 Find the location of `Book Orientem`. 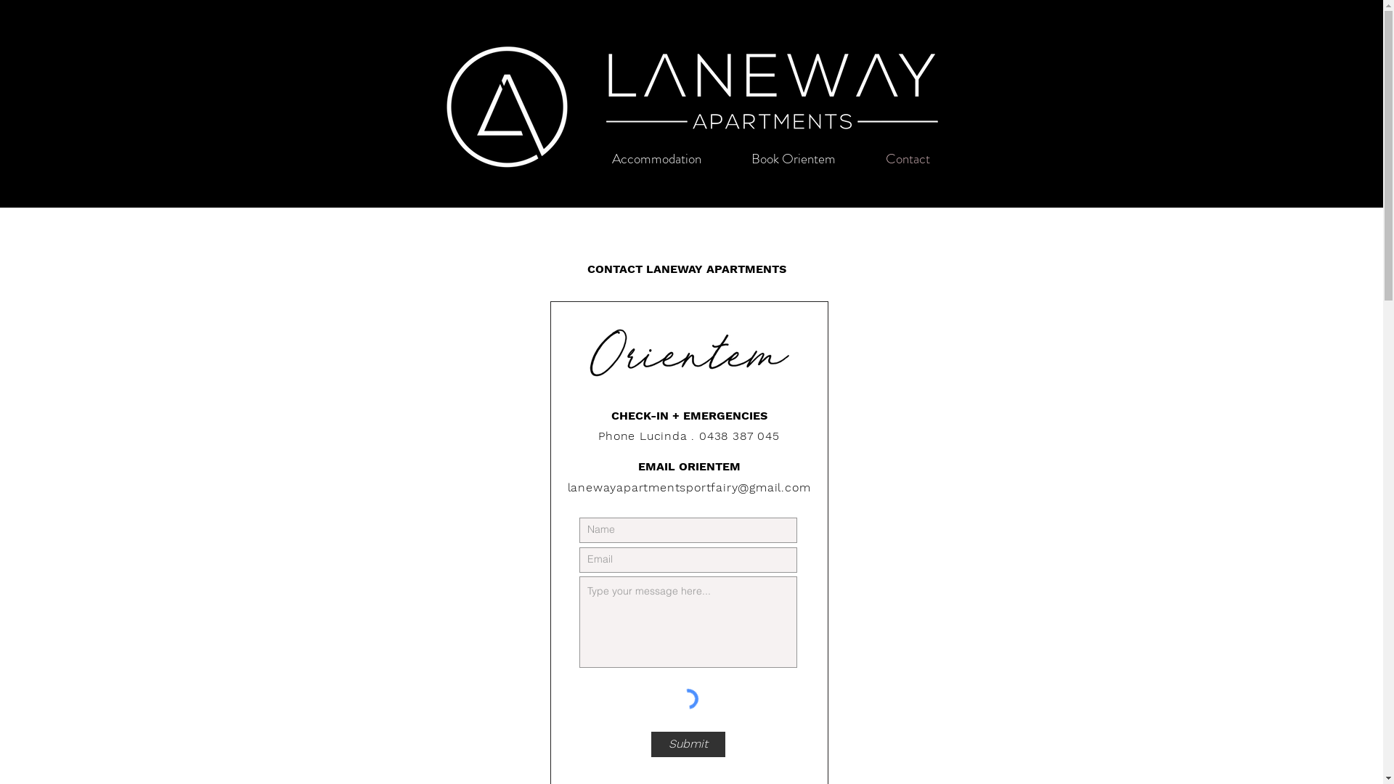

Book Orientem is located at coordinates (793, 159).